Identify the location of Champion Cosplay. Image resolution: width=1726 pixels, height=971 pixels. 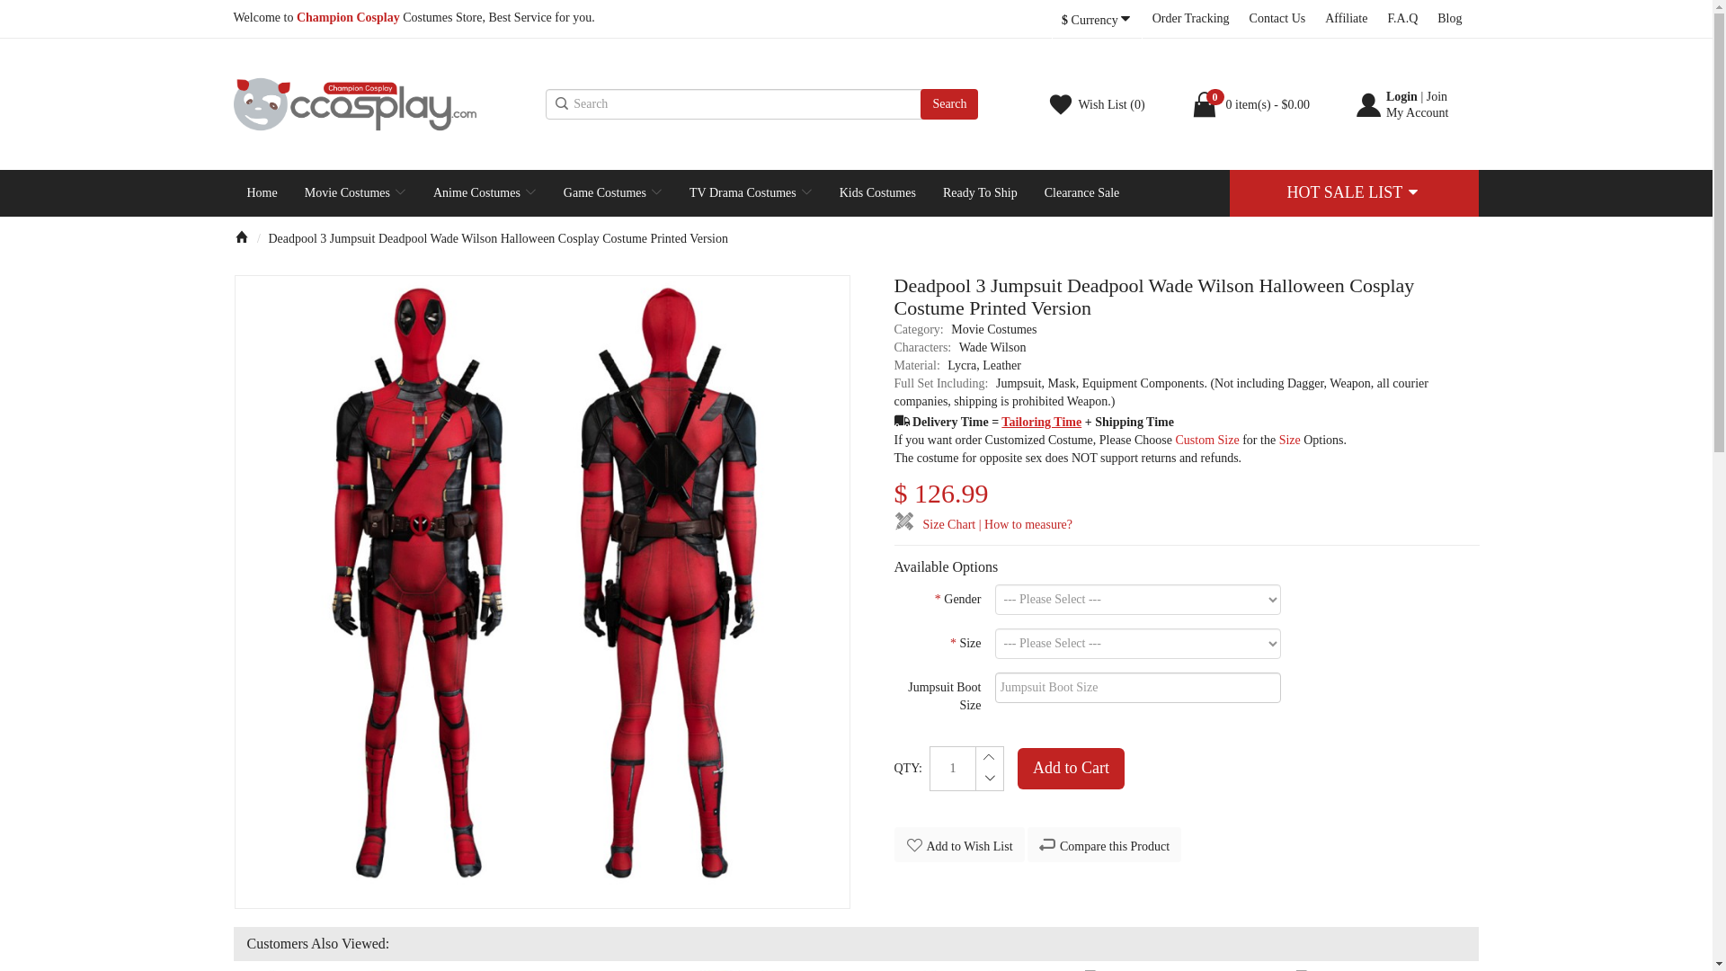
(385, 104).